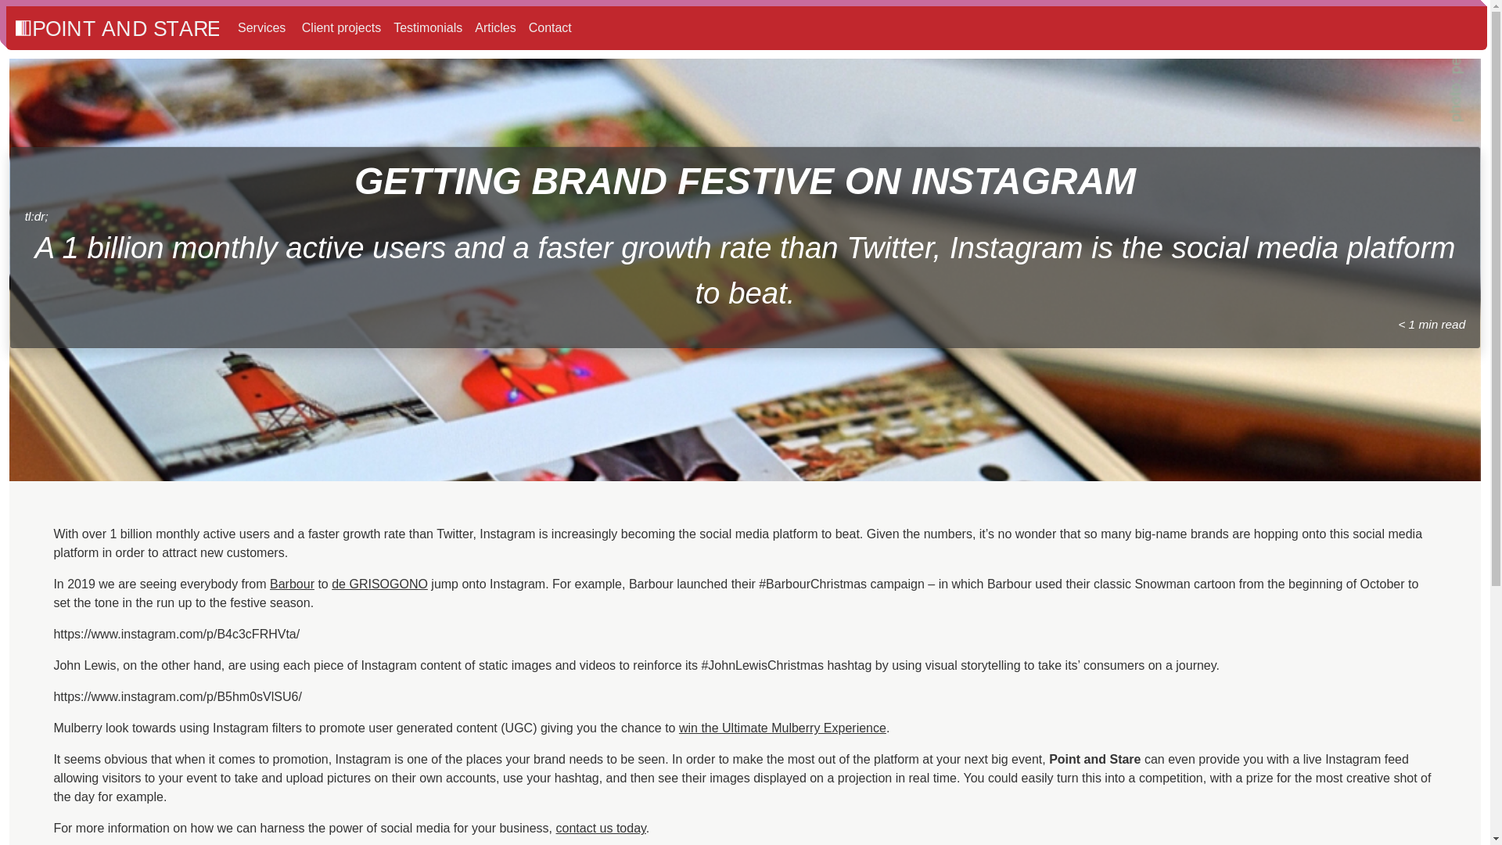 The height and width of the screenshot is (845, 1502). Describe the element at coordinates (548, 25) in the screenshot. I see `Contact` at that location.